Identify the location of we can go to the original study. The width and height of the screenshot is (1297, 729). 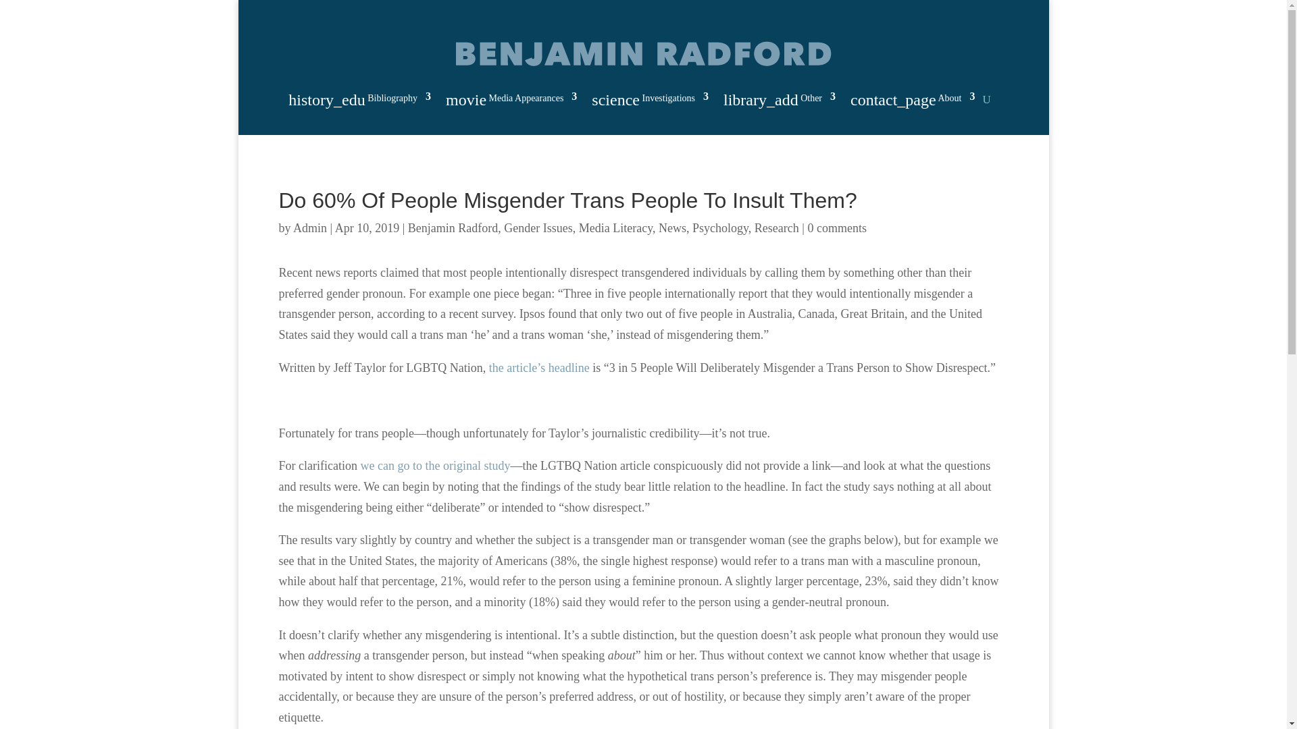
(435, 466).